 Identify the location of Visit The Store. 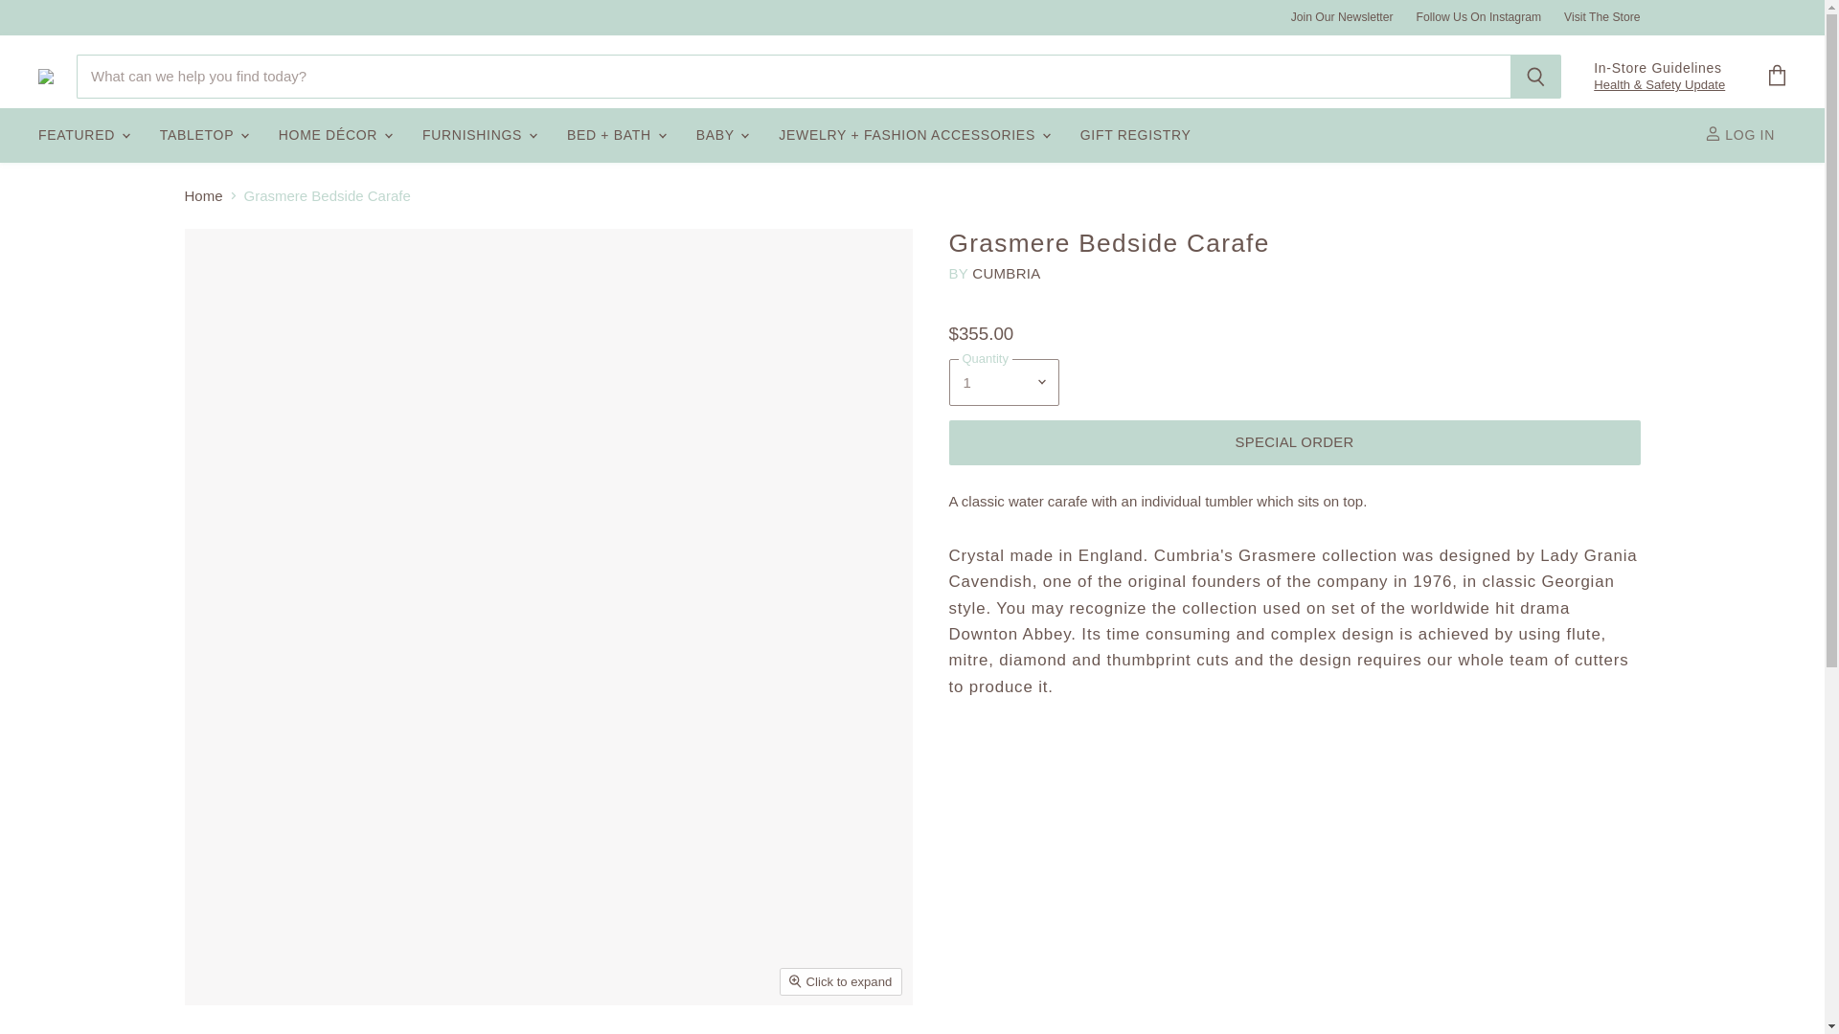
(1601, 16).